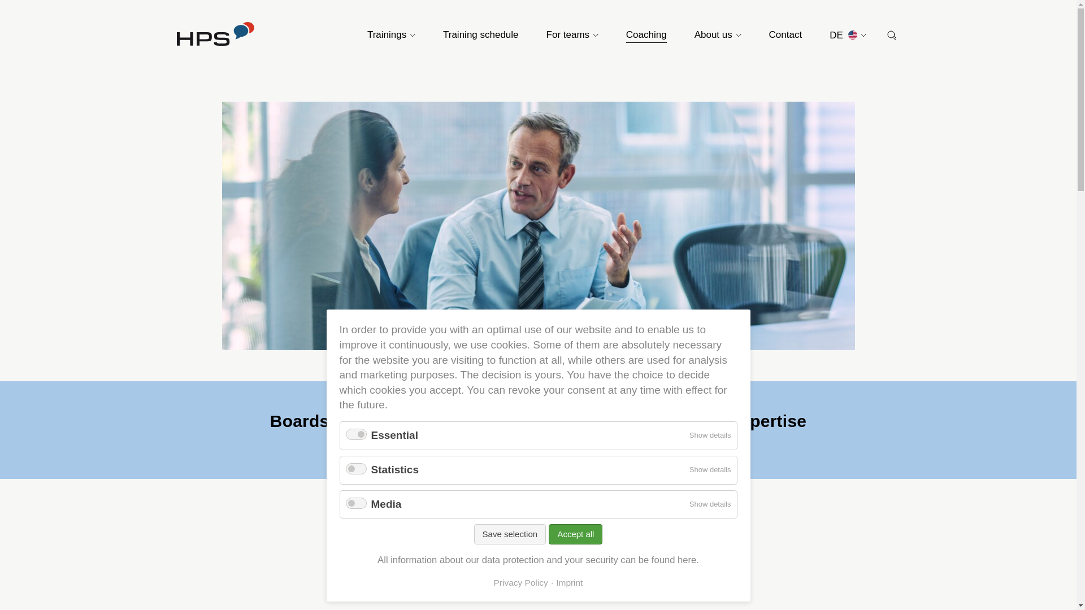 The image size is (1085, 610). Describe the element at coordinates (391, 35) in the screenshot. I see `Trainings` at that location.